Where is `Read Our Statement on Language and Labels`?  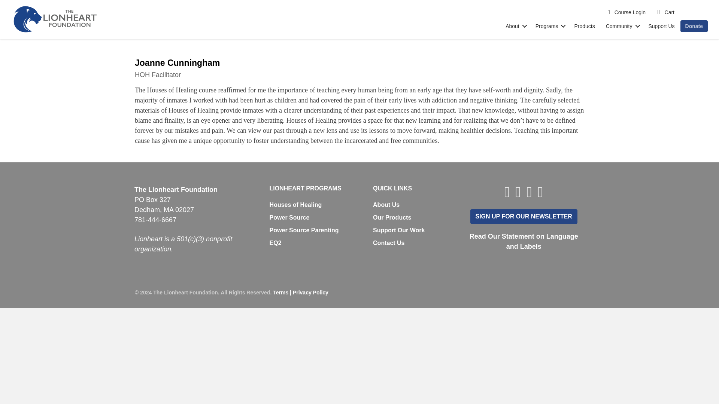 Read Our Statement on Language and Labels is located at coordinates (524, 241).